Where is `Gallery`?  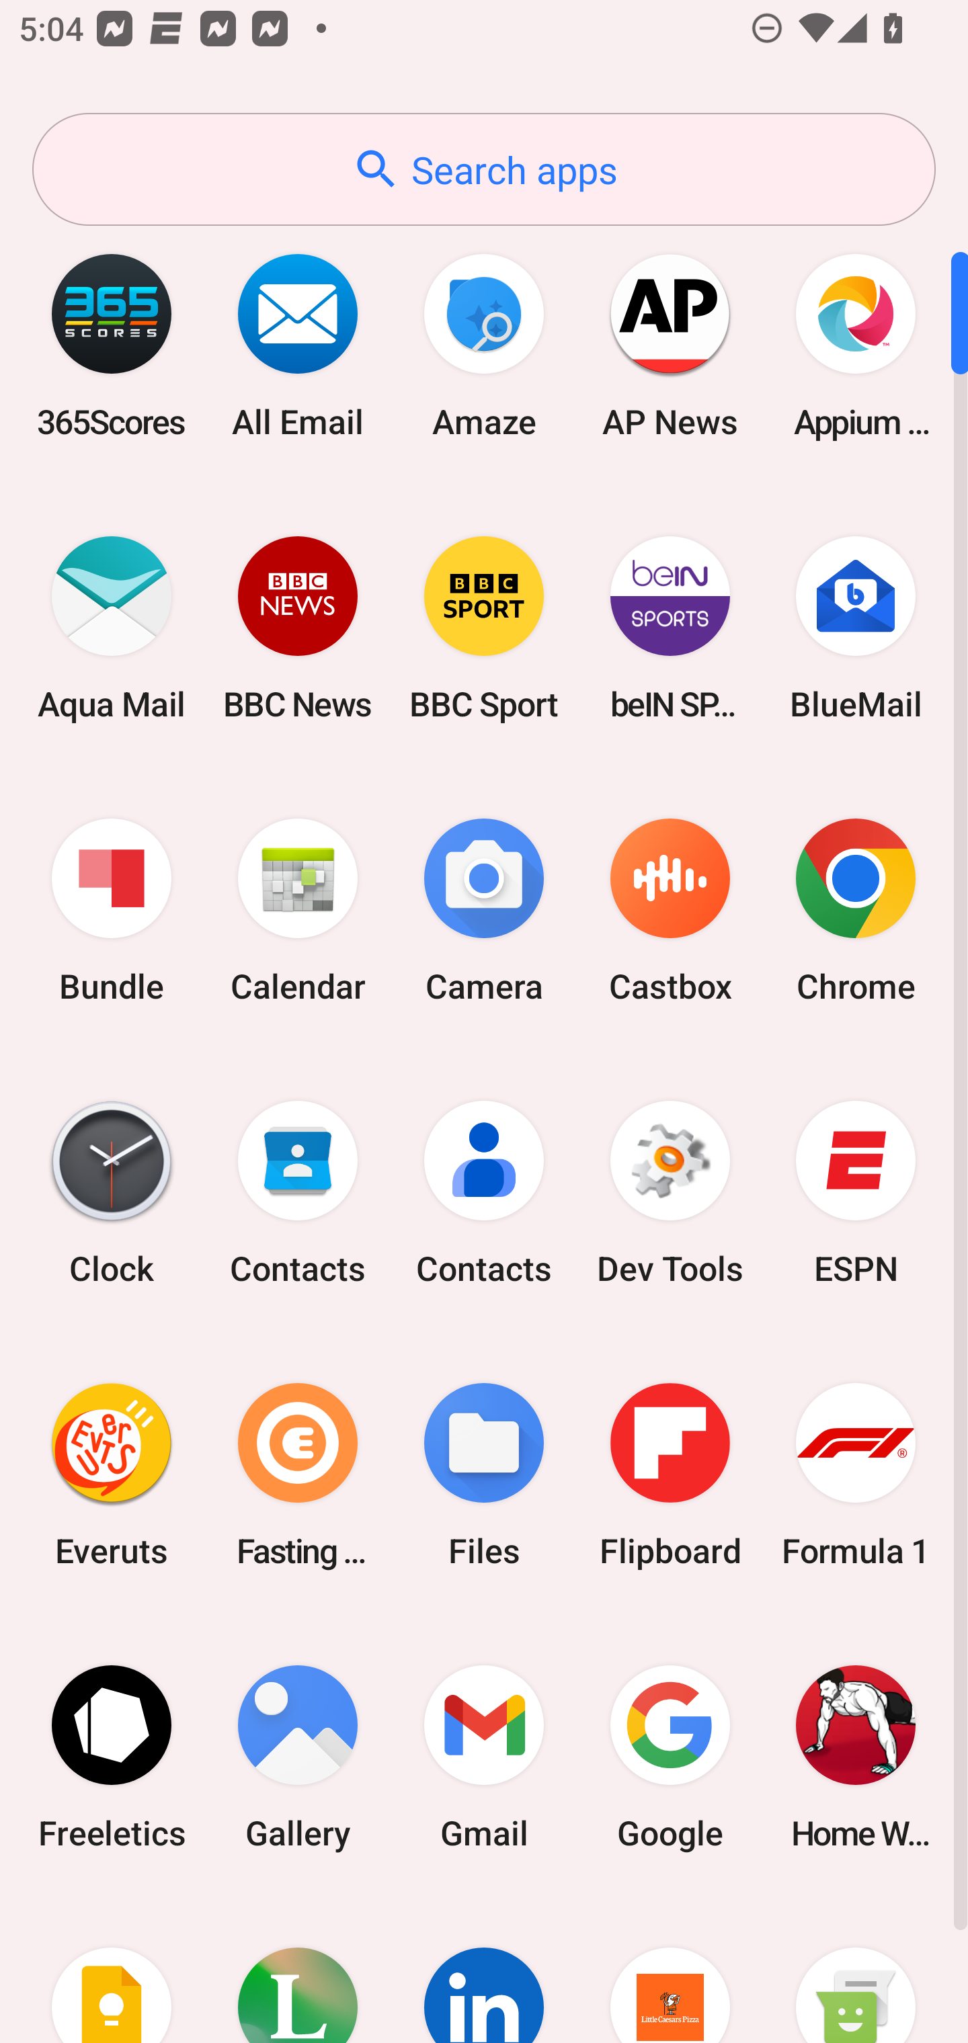
Gallery is located at coordinates (298, 1757).